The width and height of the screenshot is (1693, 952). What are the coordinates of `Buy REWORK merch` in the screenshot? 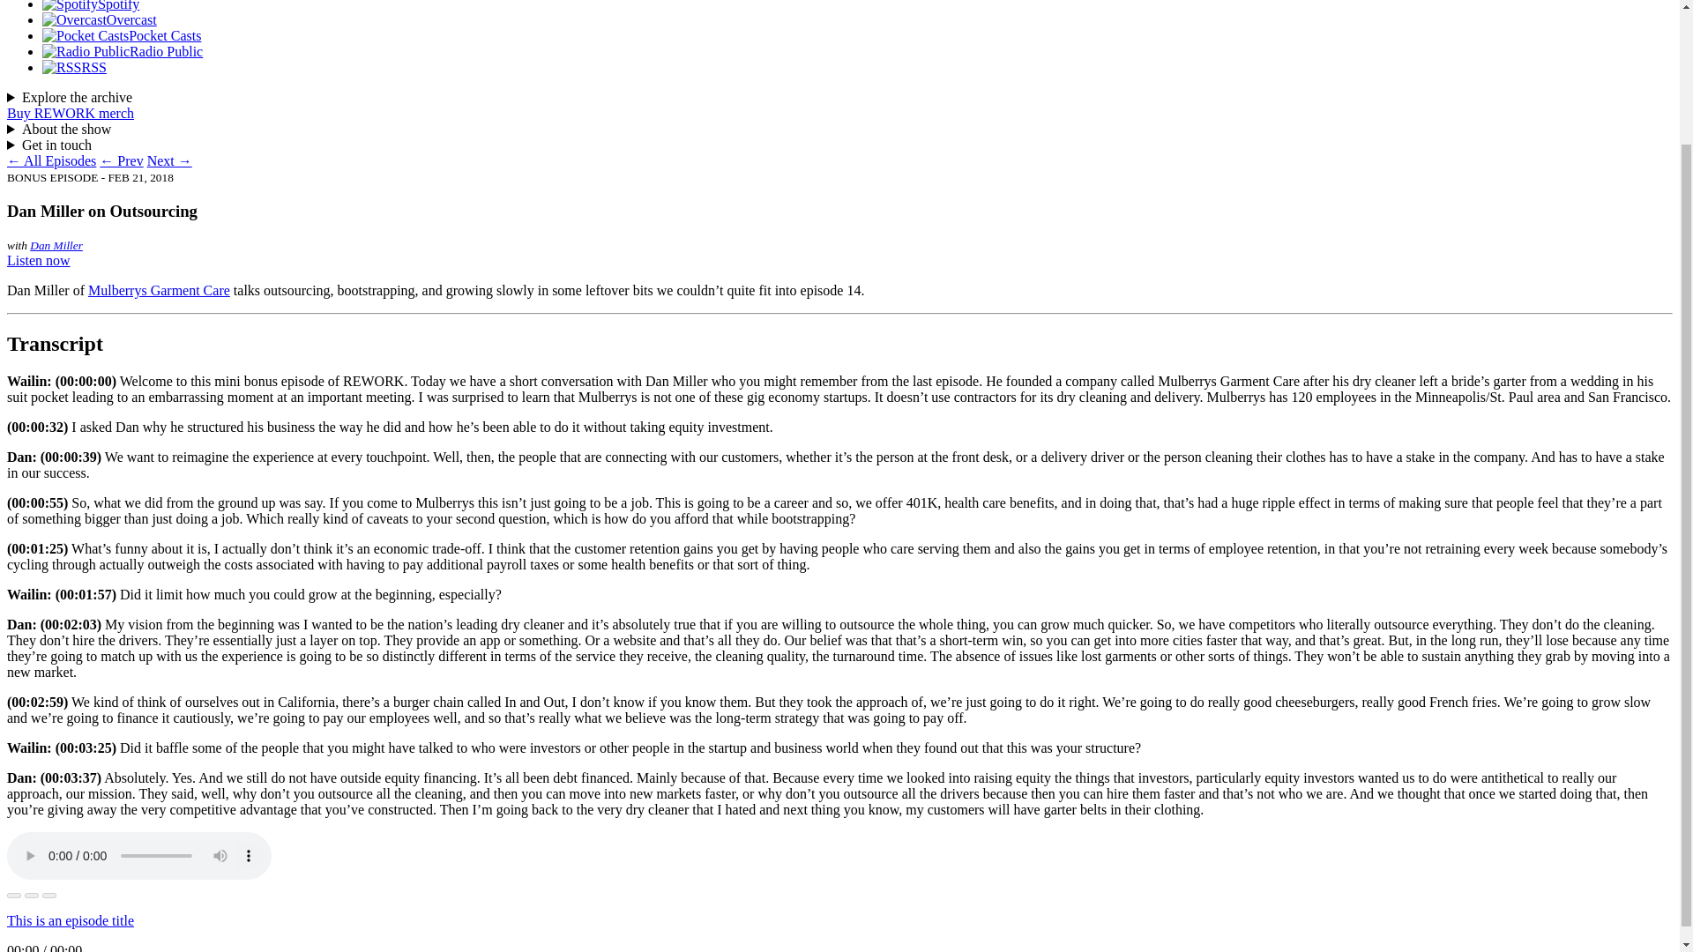 It's located at (70, 113).